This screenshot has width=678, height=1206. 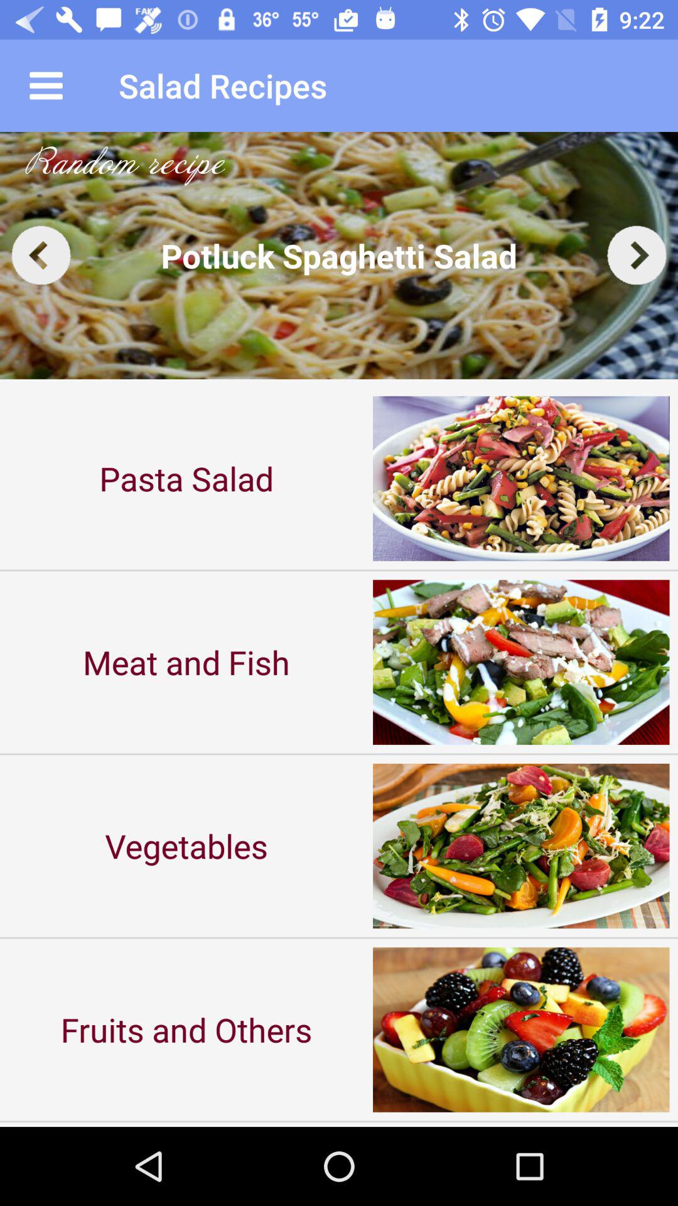 I want to click on select vegetables, so click(x=186, y=845).